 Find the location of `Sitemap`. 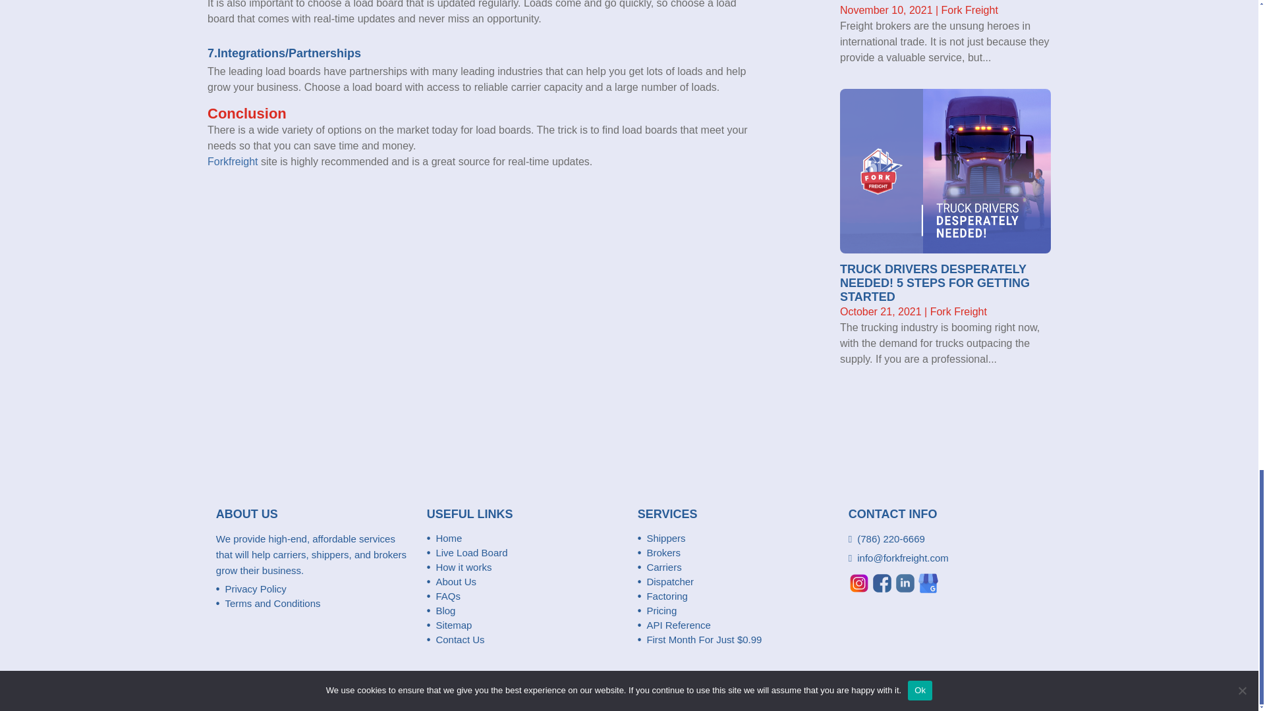

Sitemap is located at coordinates (453, 624).